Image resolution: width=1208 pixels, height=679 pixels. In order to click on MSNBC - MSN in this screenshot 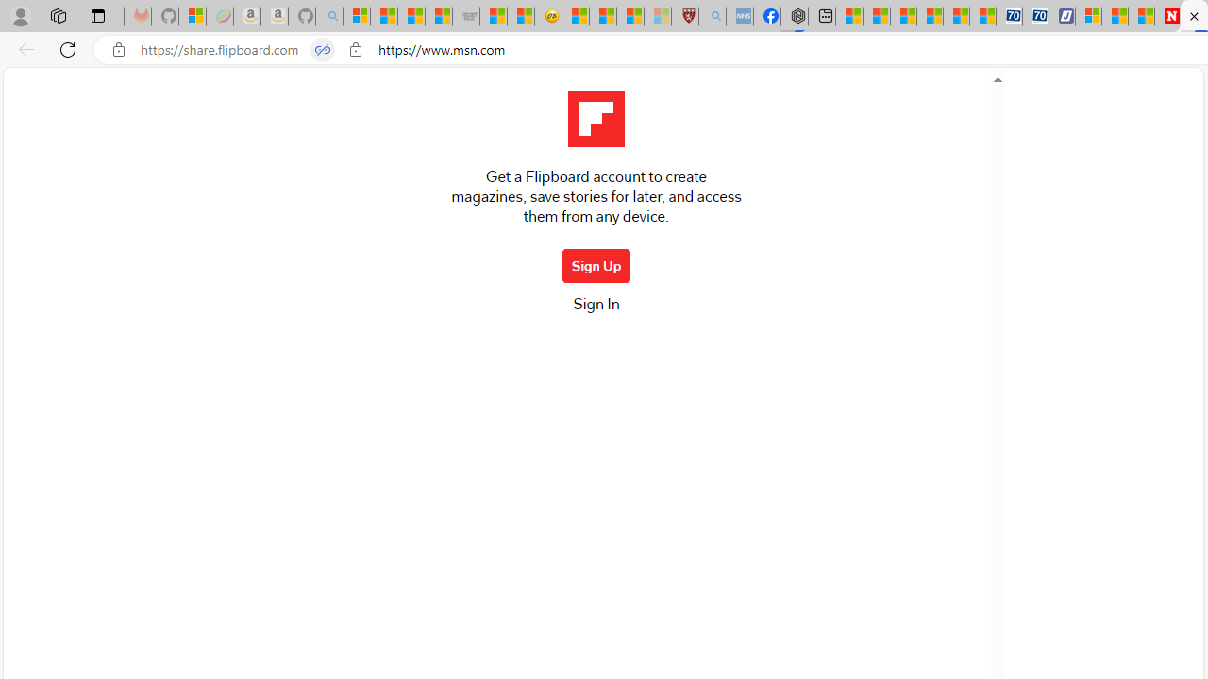, I will do `click(411, 17)`.